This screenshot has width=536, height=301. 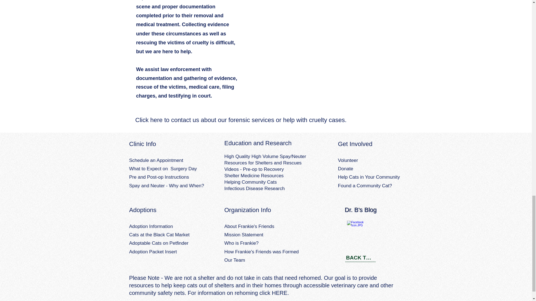 What do you see at coordinates (251, 182) in the screenshot?
I see `Helping Community Cats` at bounding box center [251, 182].